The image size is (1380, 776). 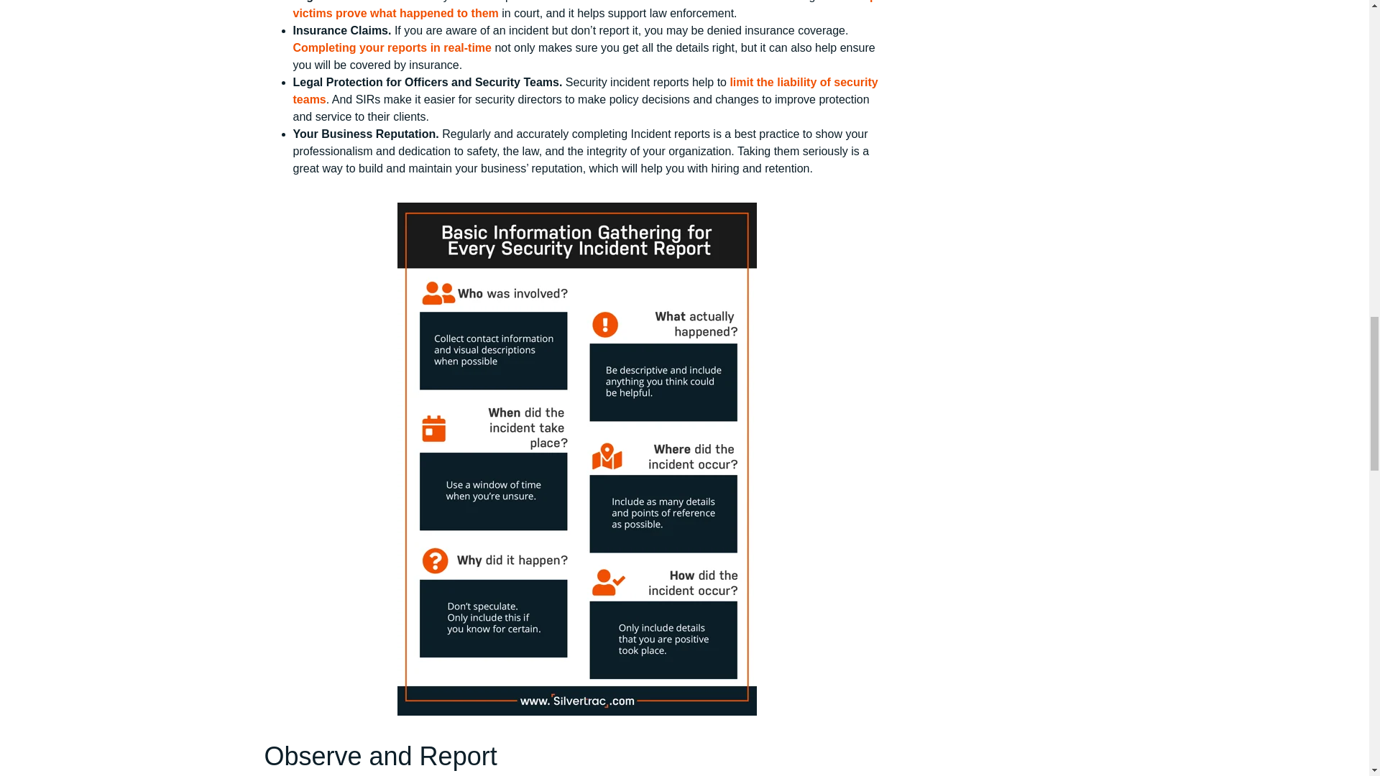 What do you see at coordinates (585, 91) in the screenshot?
I see `limit the liability of security teams` at bounding box center [585, 91].